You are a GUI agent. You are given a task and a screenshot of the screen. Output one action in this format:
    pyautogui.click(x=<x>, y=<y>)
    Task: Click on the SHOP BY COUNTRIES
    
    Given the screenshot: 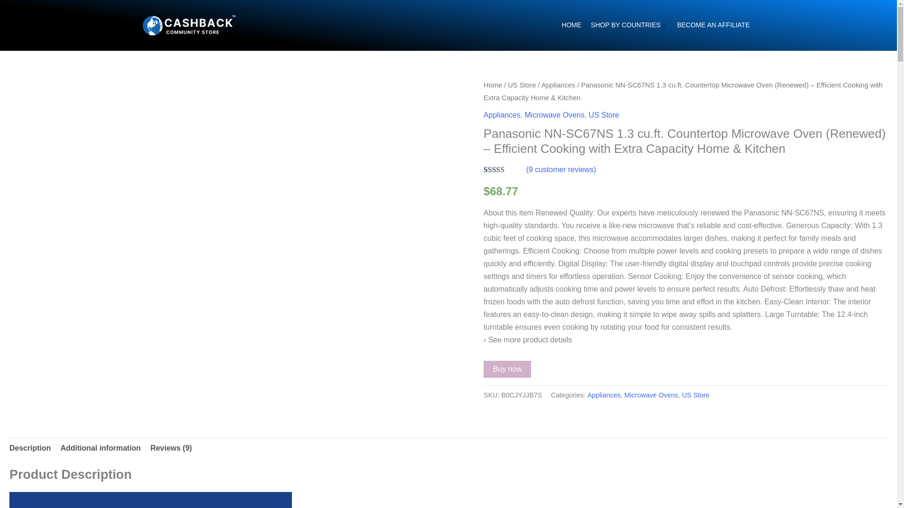 What is the action you would take?
    pyautogui.click(x=629, y=25)
    